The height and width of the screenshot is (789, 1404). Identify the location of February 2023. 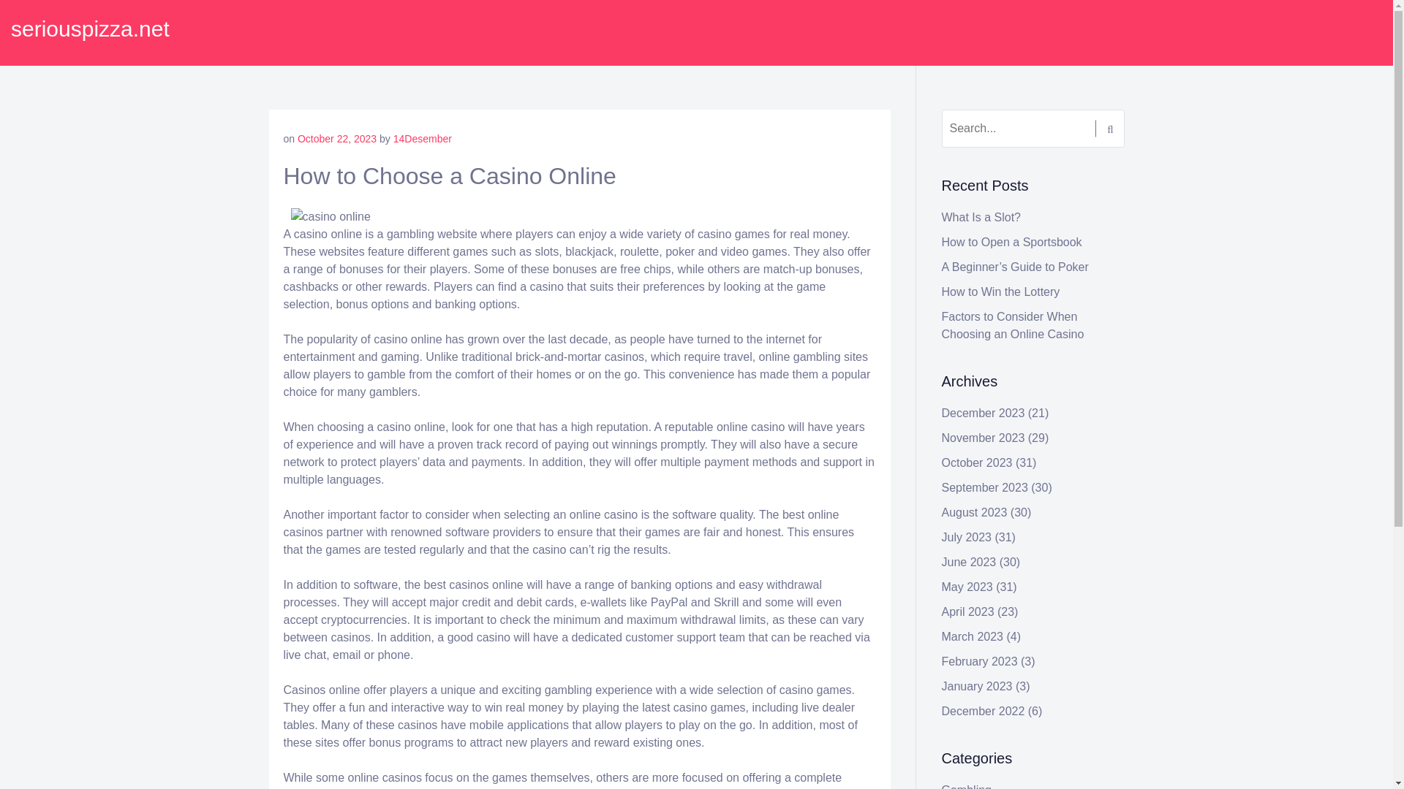
(980, 661).